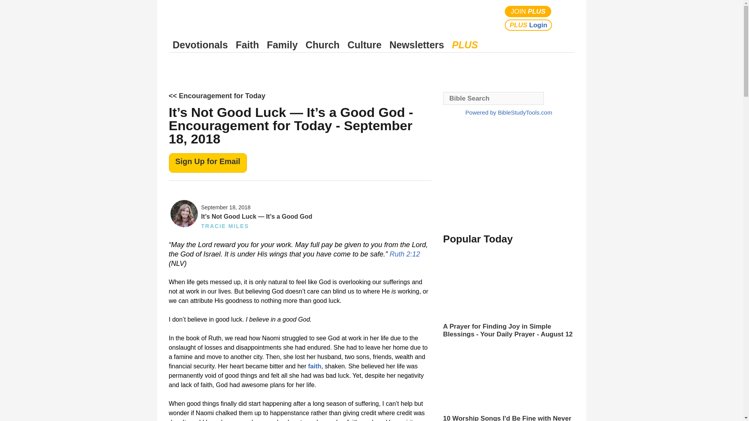 The height and width of the screenshot is (421, 749). Describe the element at coordinates (200, 45) in the screenshot. I see `Devotionals` at that location.